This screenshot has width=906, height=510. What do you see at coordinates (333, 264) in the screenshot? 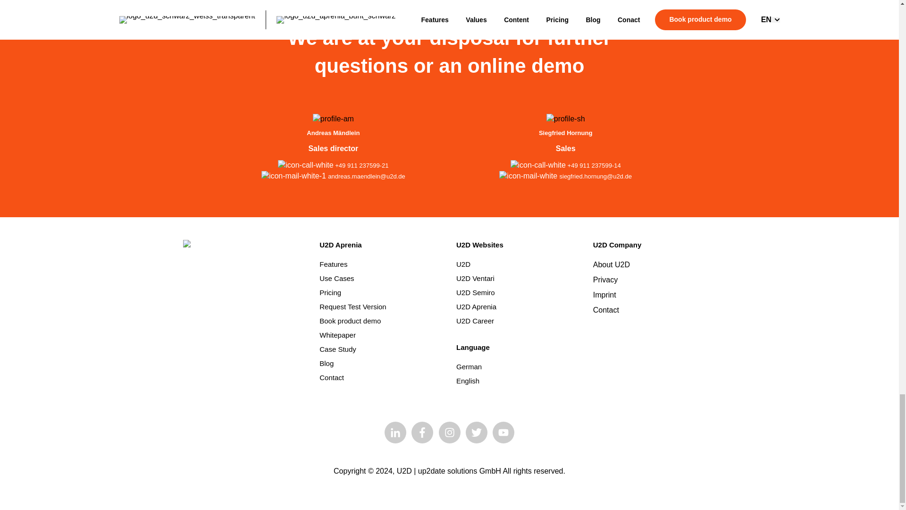
I see `Features` at bounding box center [333, 264].